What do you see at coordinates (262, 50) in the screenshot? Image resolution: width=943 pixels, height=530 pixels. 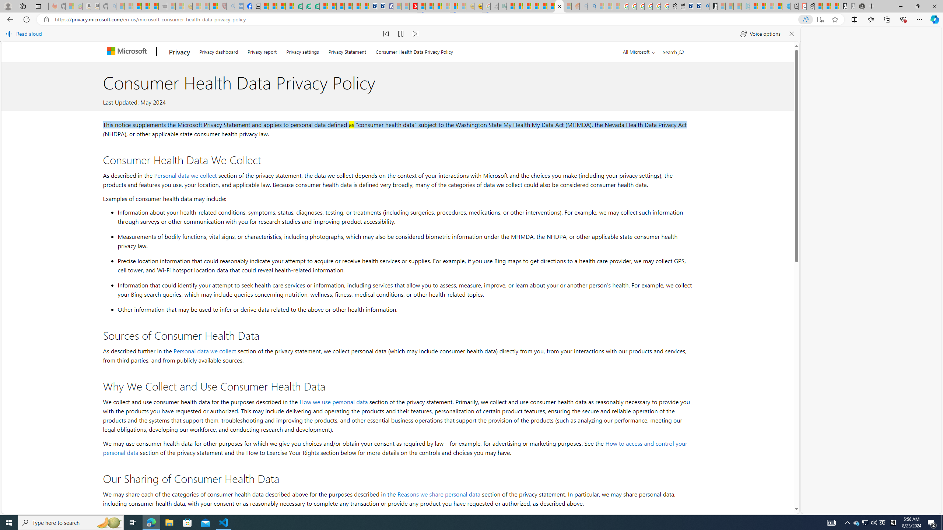 I see `Privacy report` at bounding box center [262, 50].